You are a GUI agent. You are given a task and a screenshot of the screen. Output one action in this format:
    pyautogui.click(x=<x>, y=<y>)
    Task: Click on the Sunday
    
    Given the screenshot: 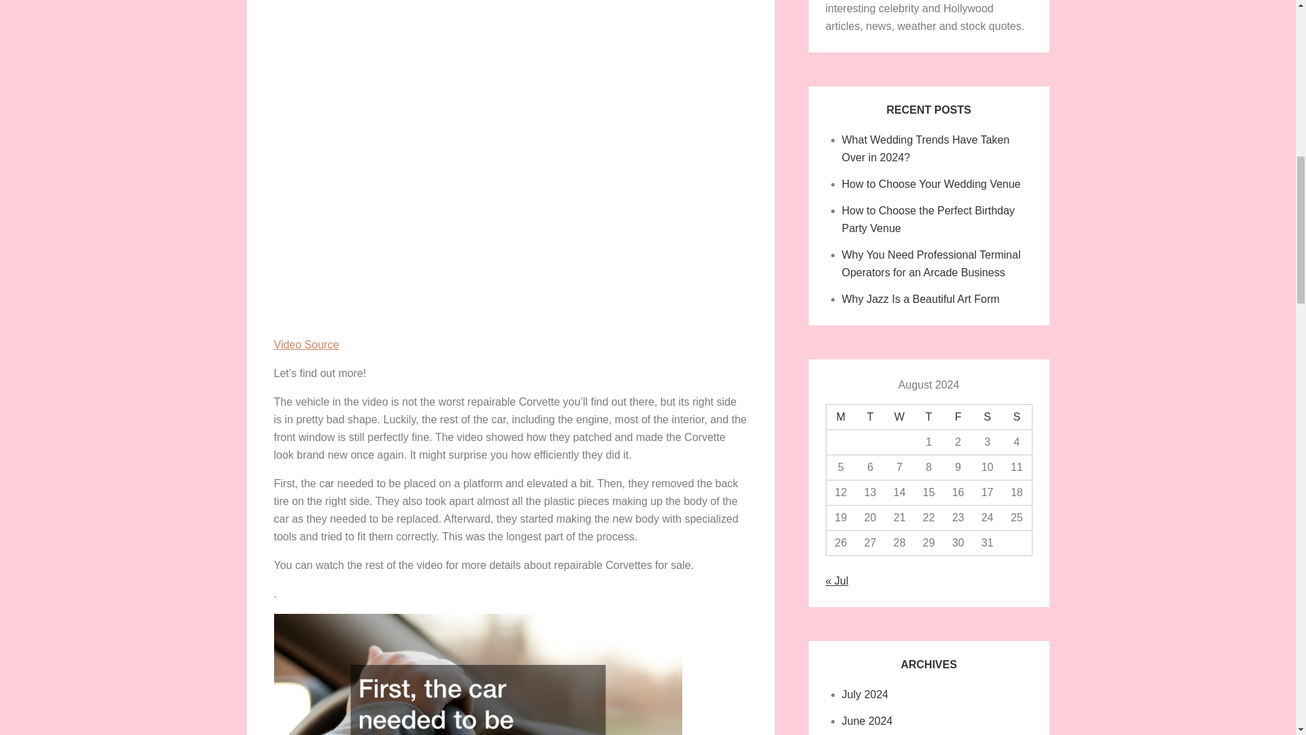 What is the action you would take?
    pyautogui.click(x=1016, y=417)
    